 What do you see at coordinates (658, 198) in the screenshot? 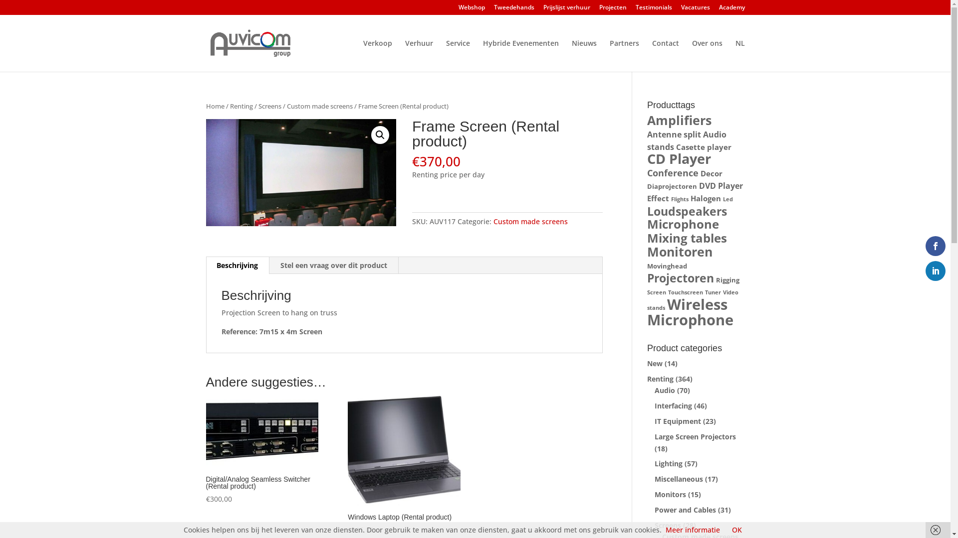
I see `Effect` at bounding box center [658, 198].